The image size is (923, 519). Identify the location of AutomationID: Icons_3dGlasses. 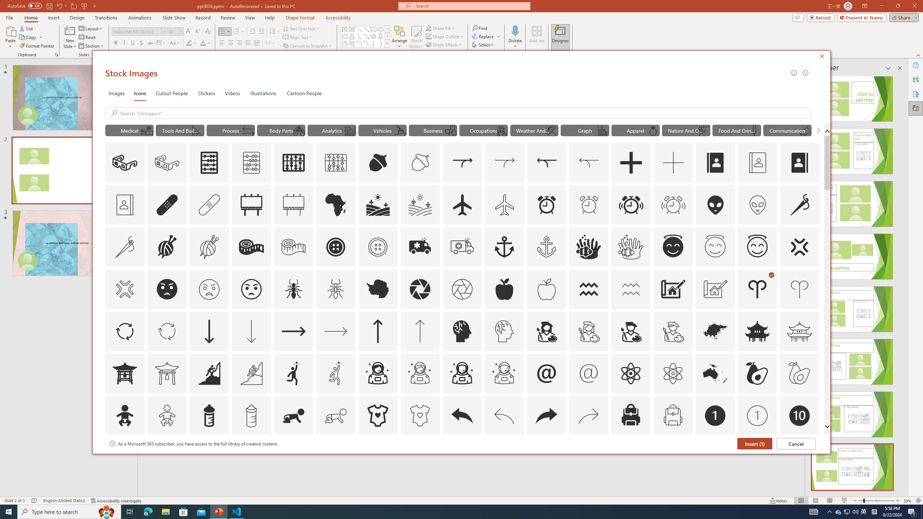
(125, 163).